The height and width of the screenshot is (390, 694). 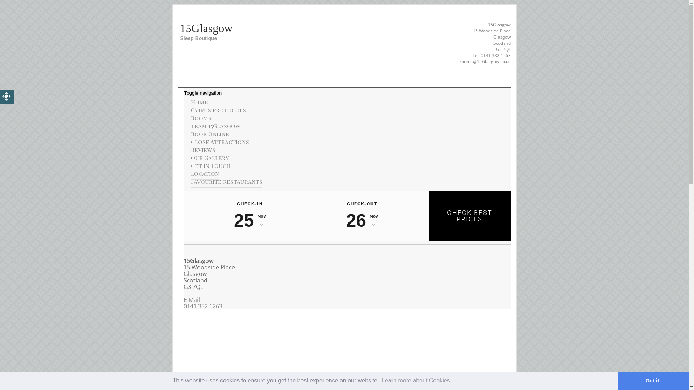 I want to click on Home, so click(x=200, y=102).